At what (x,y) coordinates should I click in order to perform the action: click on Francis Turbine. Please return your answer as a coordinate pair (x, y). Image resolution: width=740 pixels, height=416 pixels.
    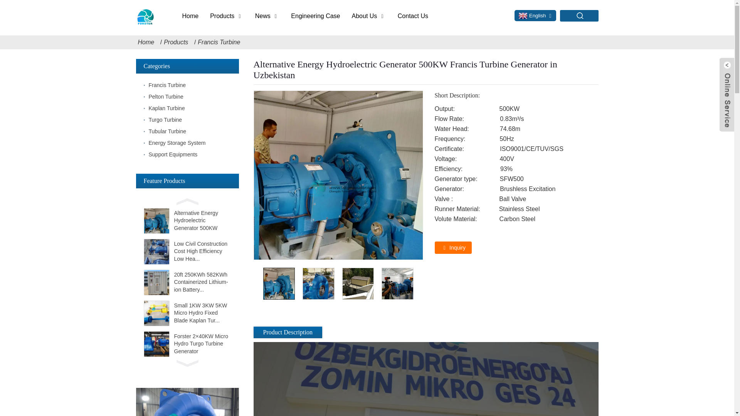
    Looking at the image, I should click on (187, 85).